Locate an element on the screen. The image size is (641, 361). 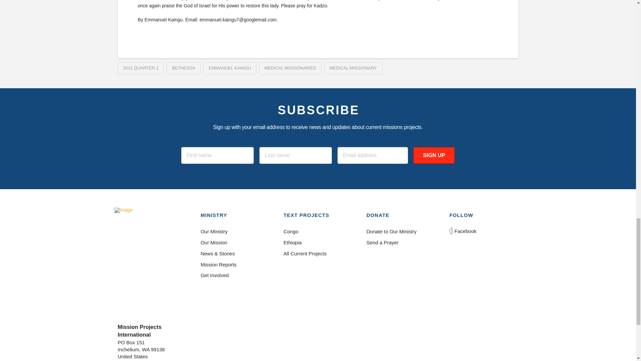
Donate to Our Ministry is located at coordinates (401, 232).